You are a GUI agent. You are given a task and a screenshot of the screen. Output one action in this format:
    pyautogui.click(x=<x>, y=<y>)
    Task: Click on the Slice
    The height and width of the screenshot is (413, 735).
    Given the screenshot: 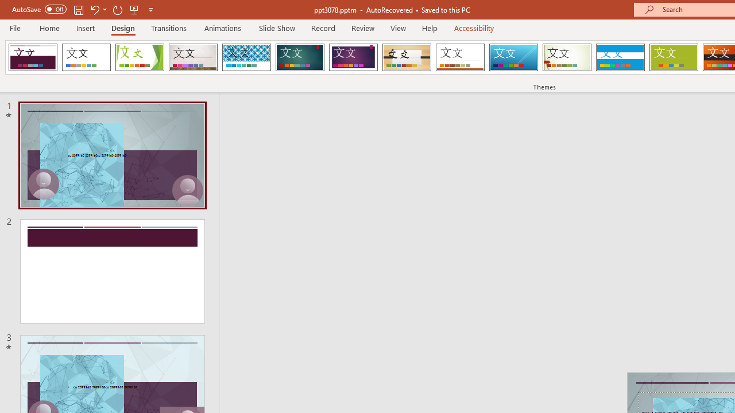 What is the action you would take?
    pyautogui.click(x=513, y=57)
    